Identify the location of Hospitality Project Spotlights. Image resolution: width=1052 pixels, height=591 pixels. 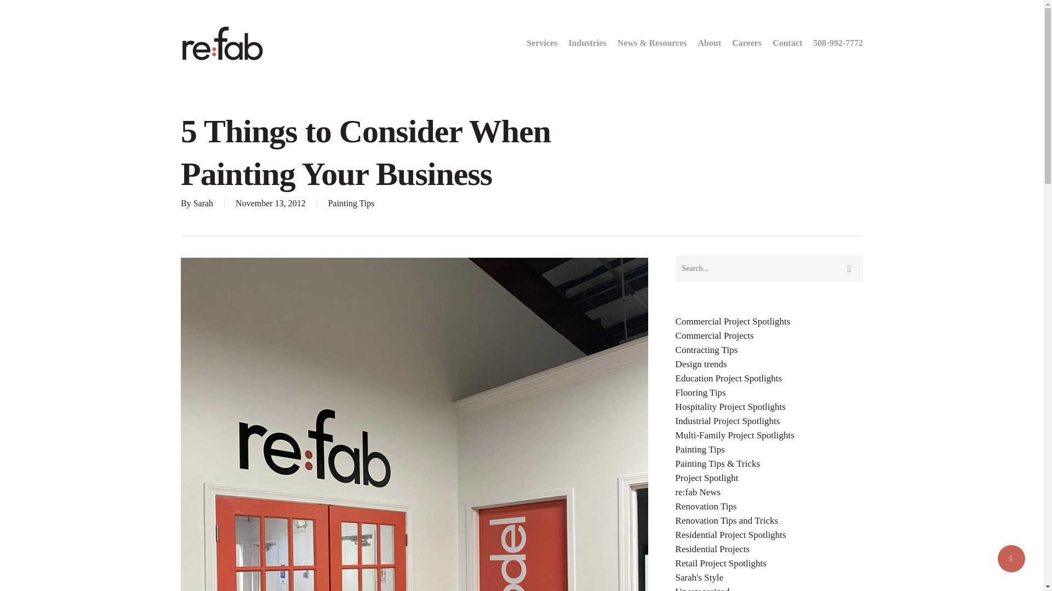
(769, 407).